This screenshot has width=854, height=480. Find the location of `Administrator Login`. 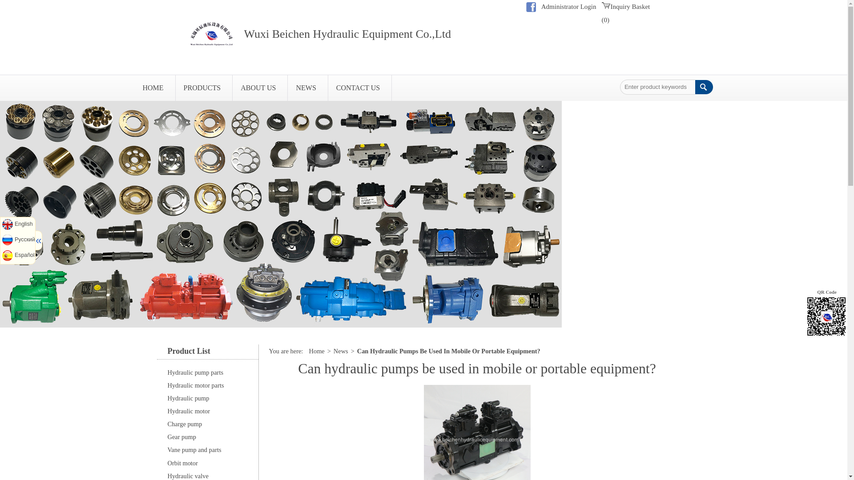

Administrator Login is located at coordinates (568, 6).